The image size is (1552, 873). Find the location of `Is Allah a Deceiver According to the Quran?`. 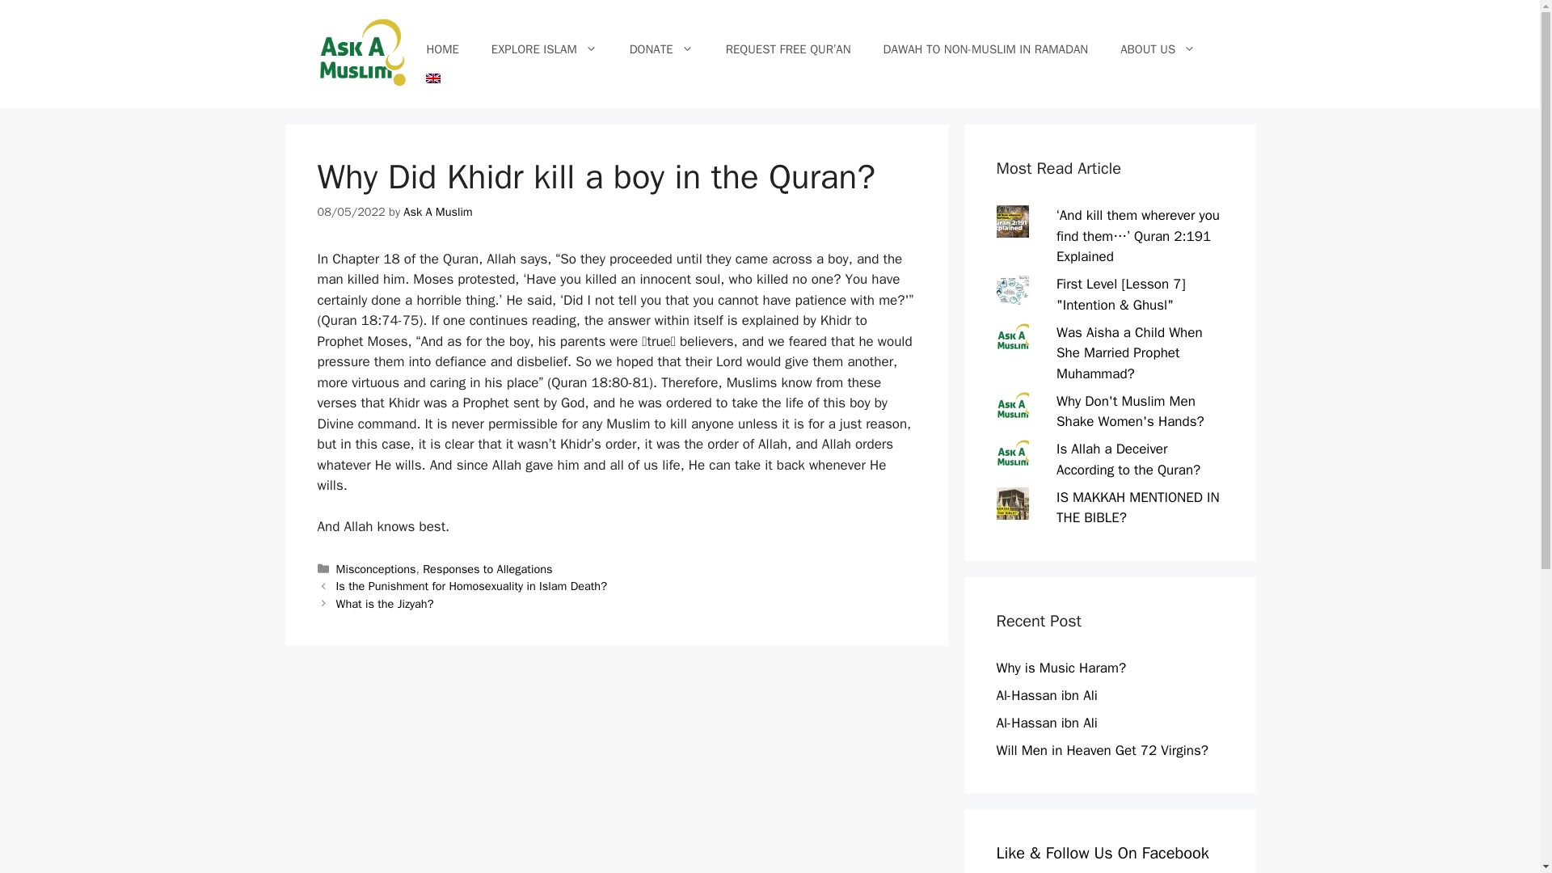

Is Allah a Deceiver According to the Quran? is located at coordinates (1128, 459).